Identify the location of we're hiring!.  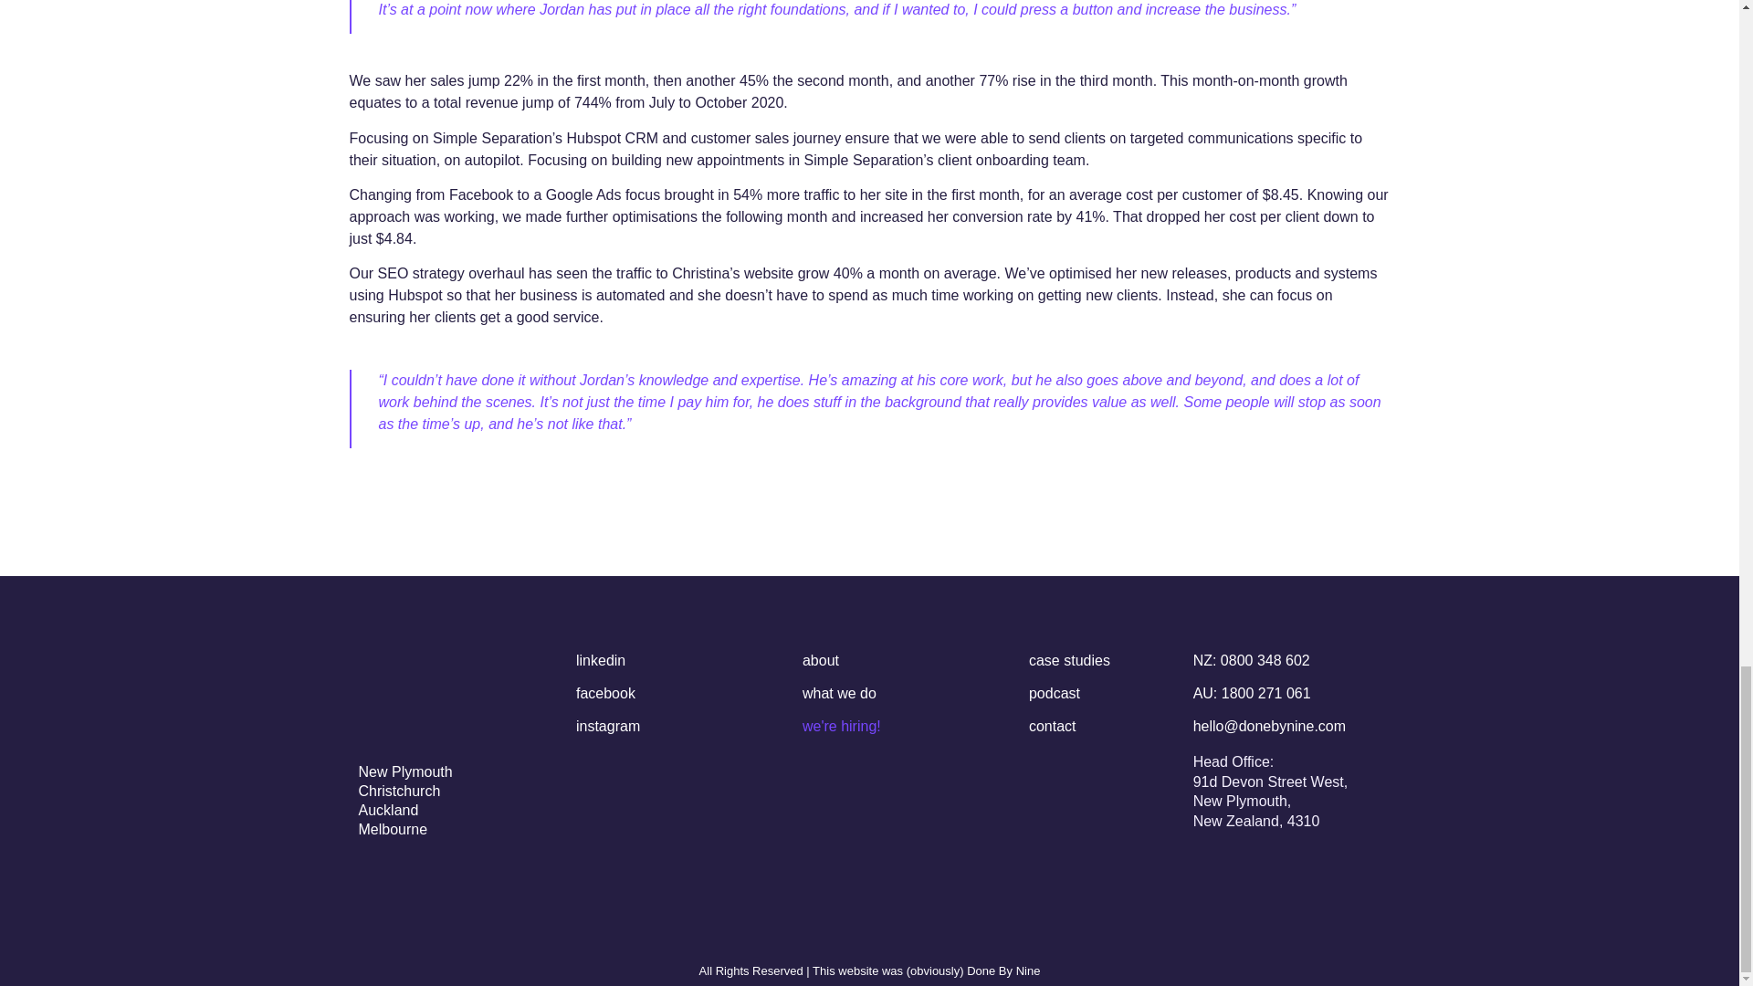
(842, 726).